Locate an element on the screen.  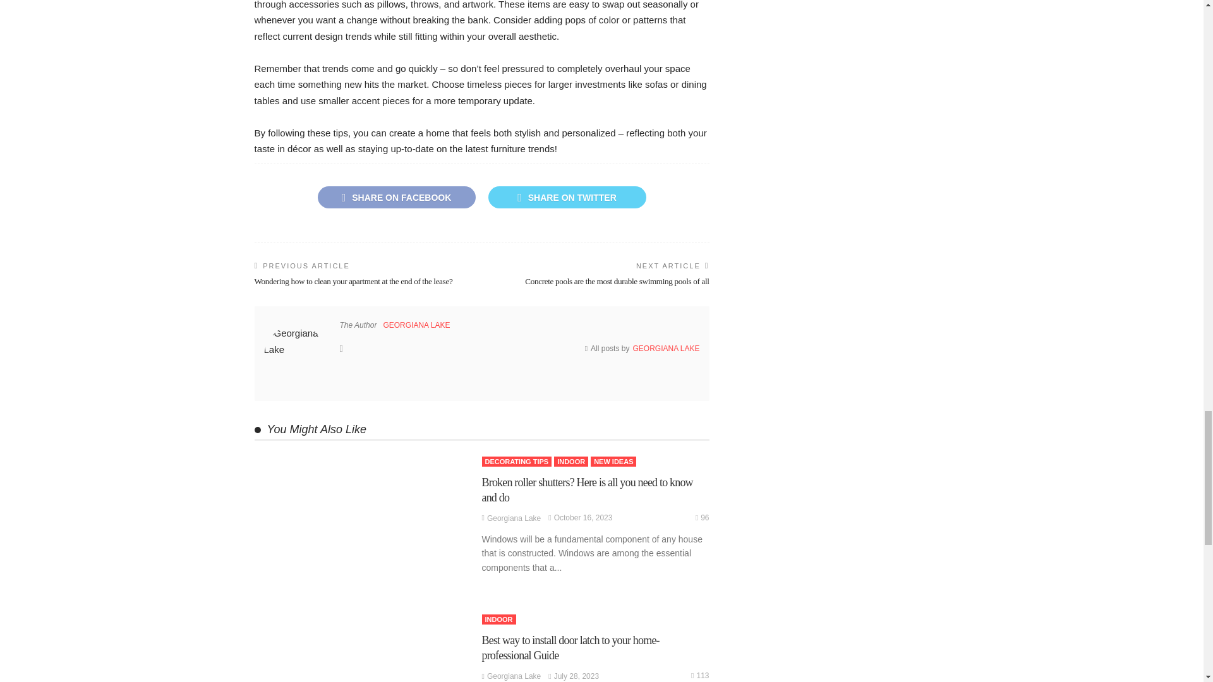
SHARE ON TWITTER is located at coordinates (566, 197).